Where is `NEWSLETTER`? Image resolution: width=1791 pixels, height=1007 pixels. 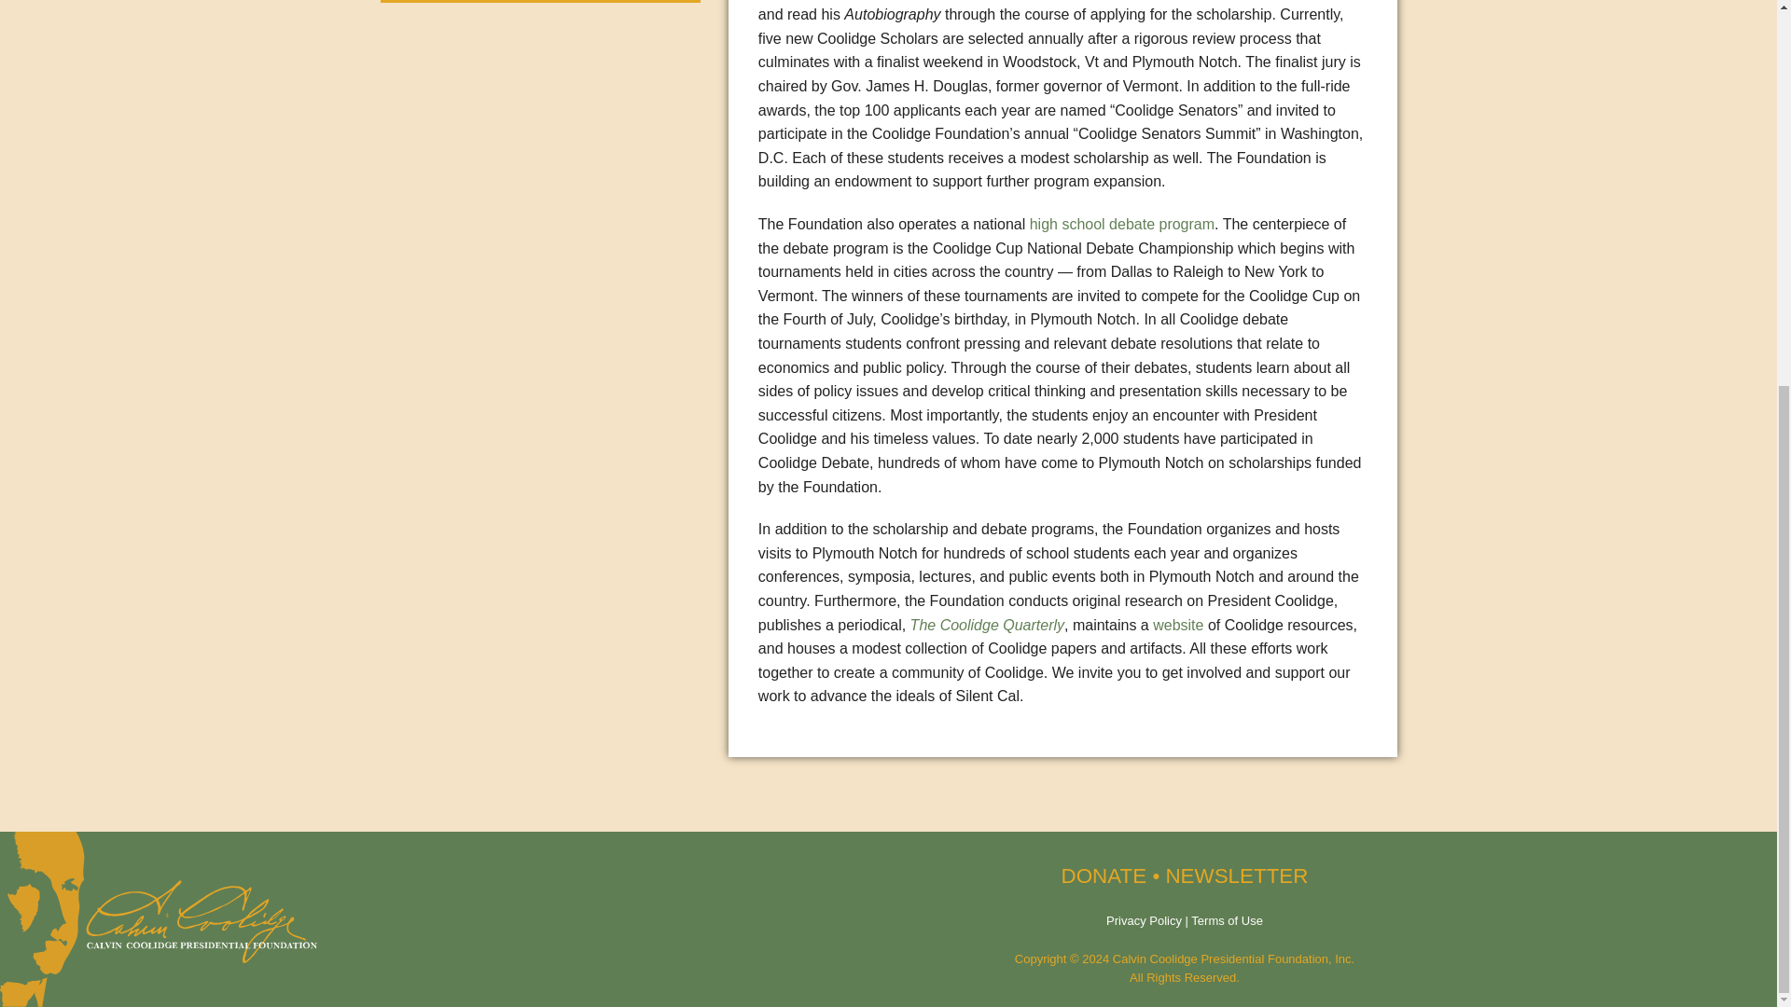 NEWSLETTER is located at coordinates (1236, 875).